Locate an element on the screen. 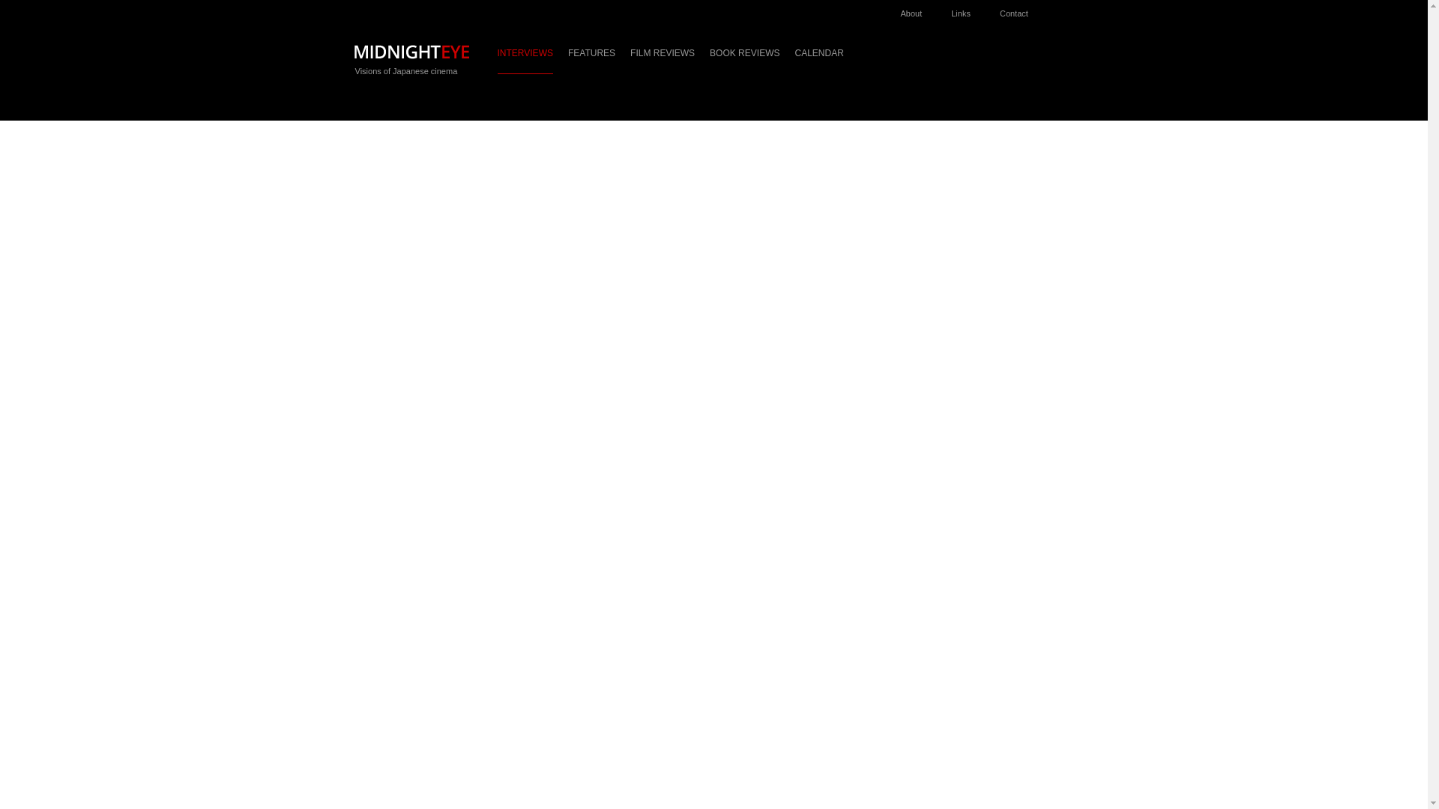 The width and height of the screenshot is (1439, 809). Contact is located at coordinates (1021, 9).